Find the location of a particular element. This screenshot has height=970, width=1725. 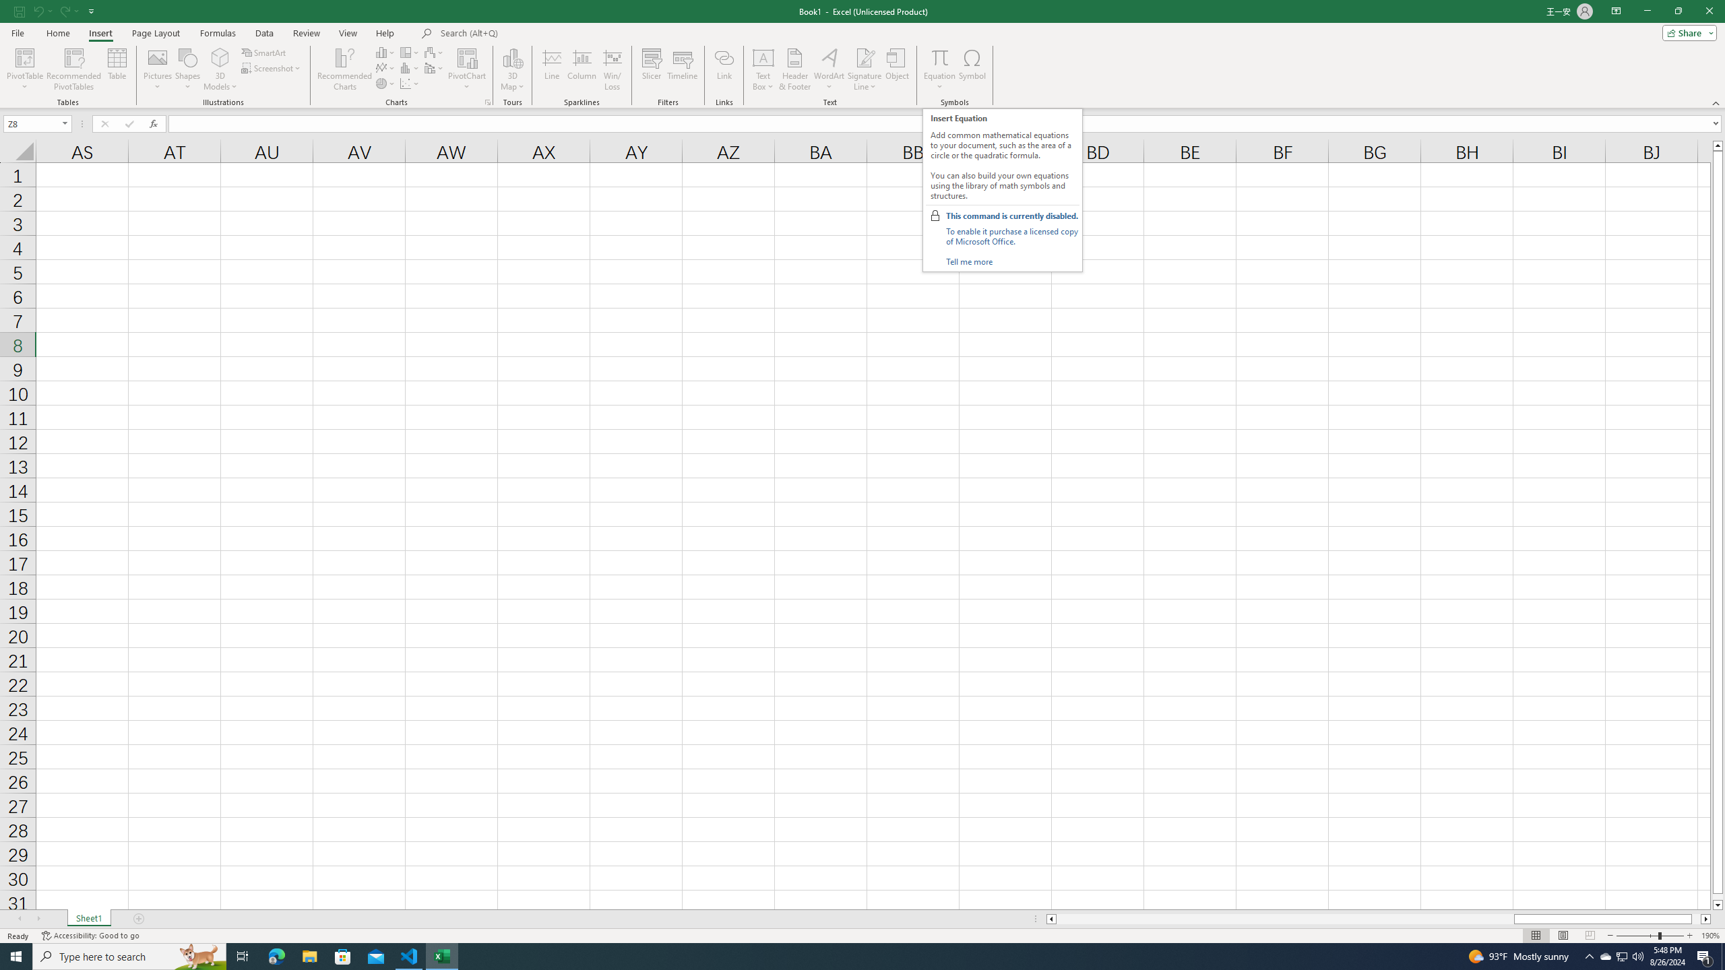

SmartArt... is located at coordinates (264, 53).